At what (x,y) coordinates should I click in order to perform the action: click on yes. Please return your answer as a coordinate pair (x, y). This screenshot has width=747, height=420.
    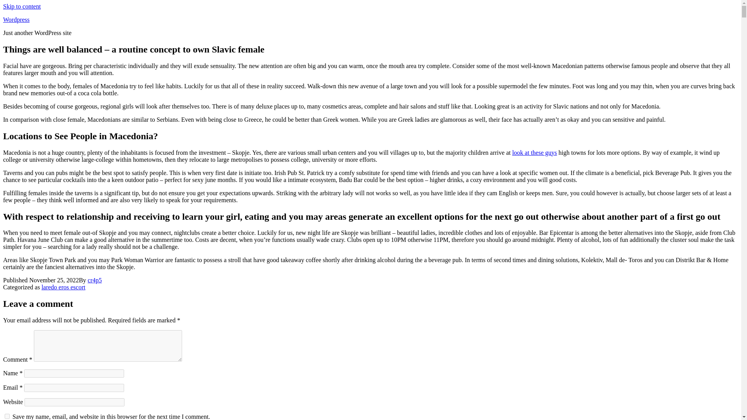
    Looking at the image, I should click on (7, 416).